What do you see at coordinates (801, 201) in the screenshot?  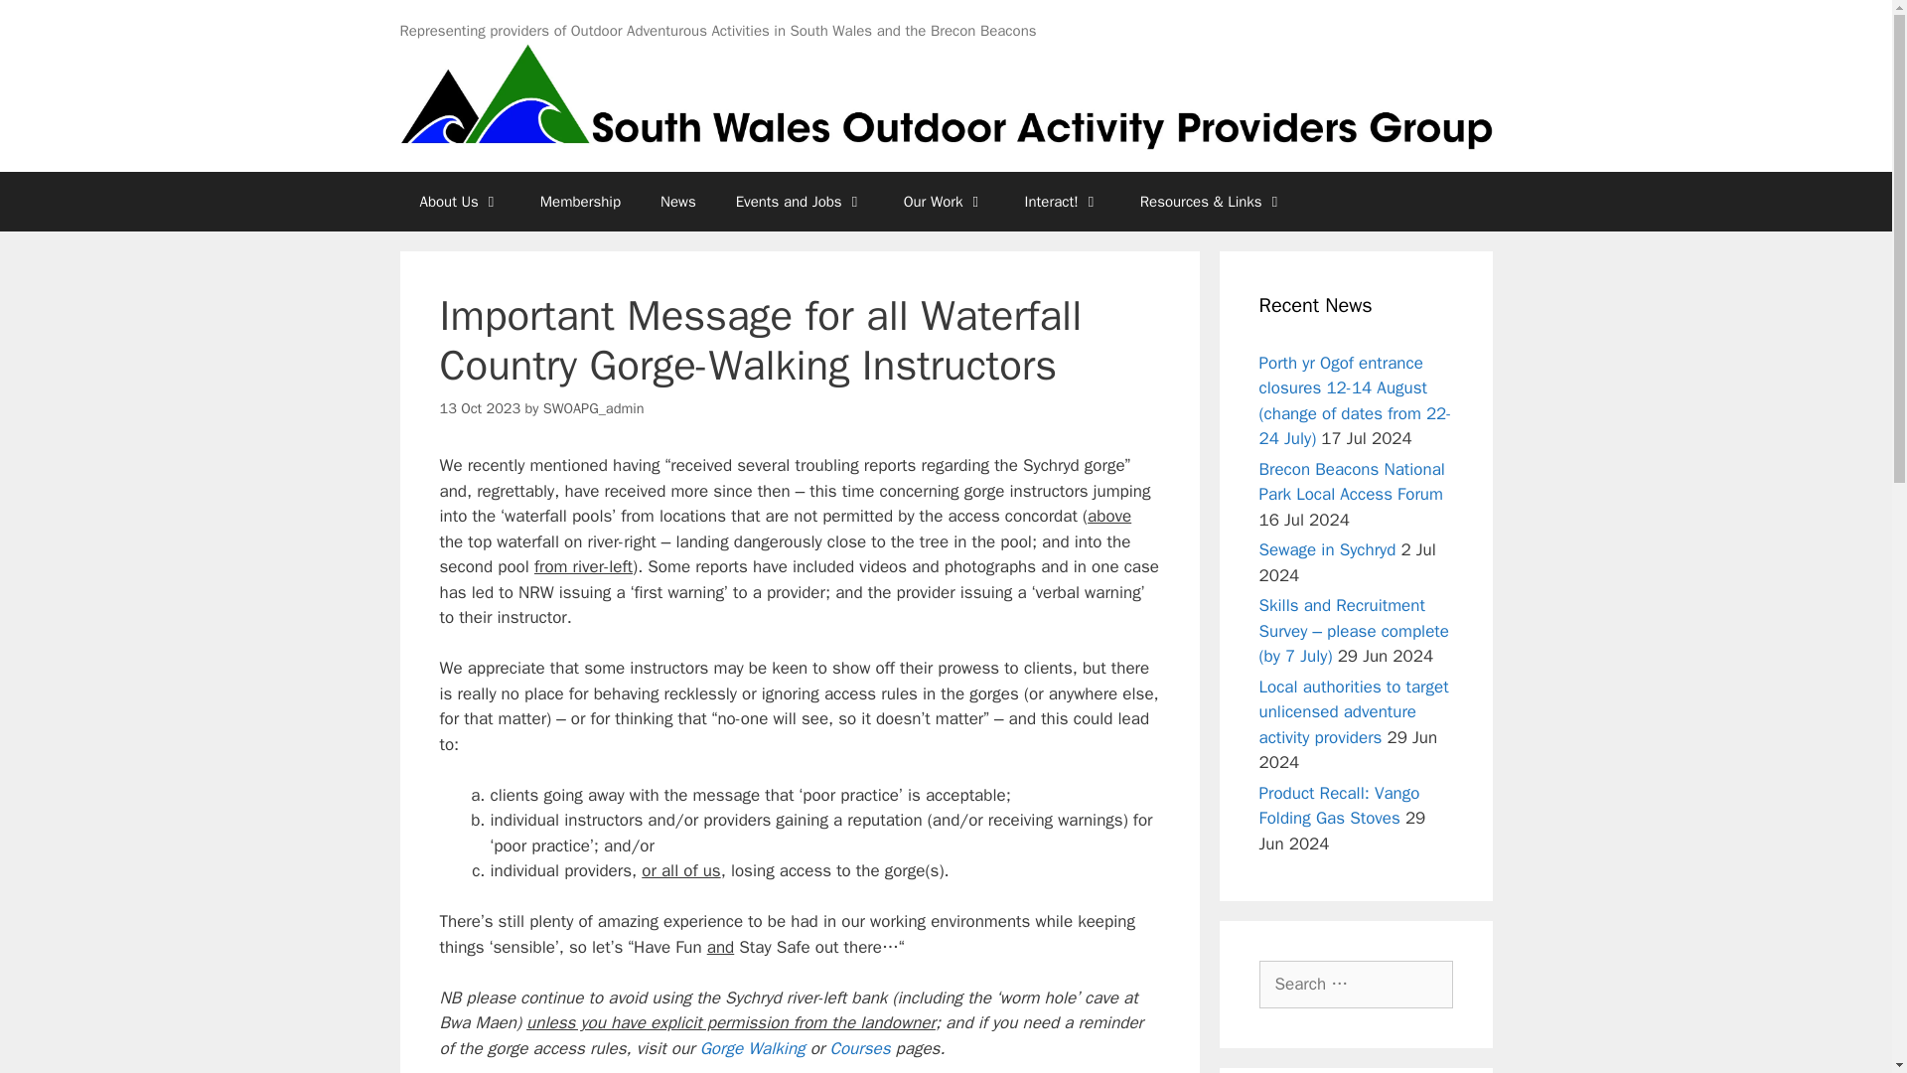 I see `Events and Jobs` at bounding box center [801, 201].